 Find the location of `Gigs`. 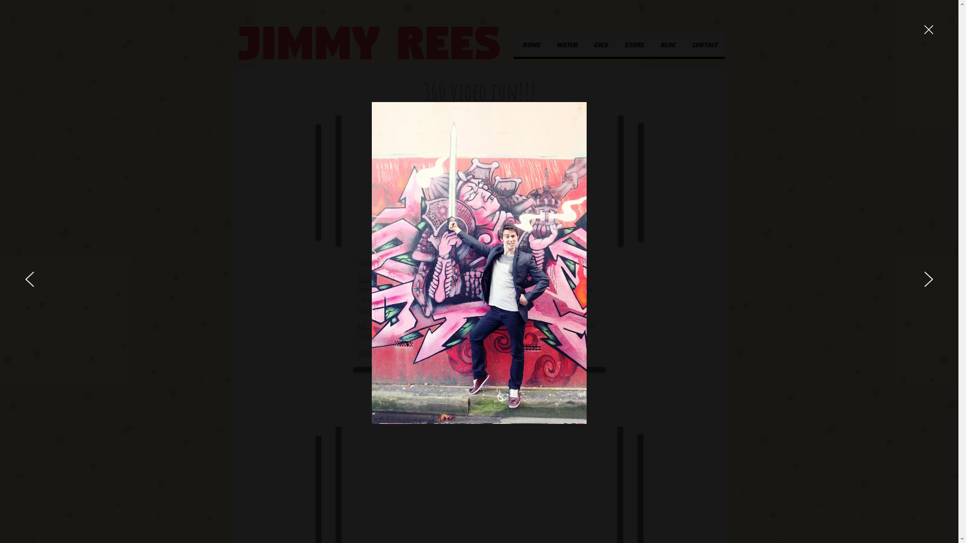

Gigs is located at coordinates (600, 45).